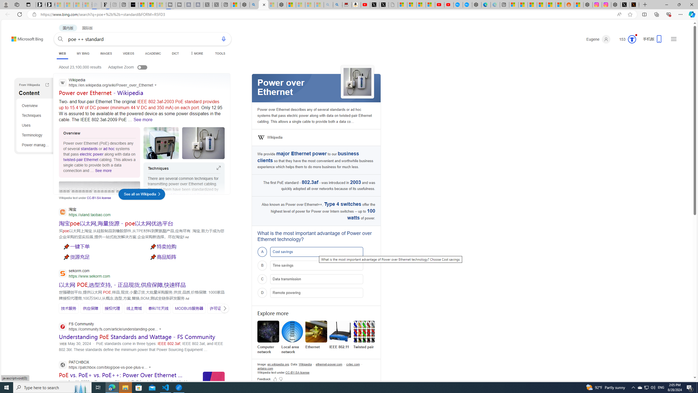 The height and width of the screenshot is (393, 698). I want to click on SERP,5931, so click(189, 308).